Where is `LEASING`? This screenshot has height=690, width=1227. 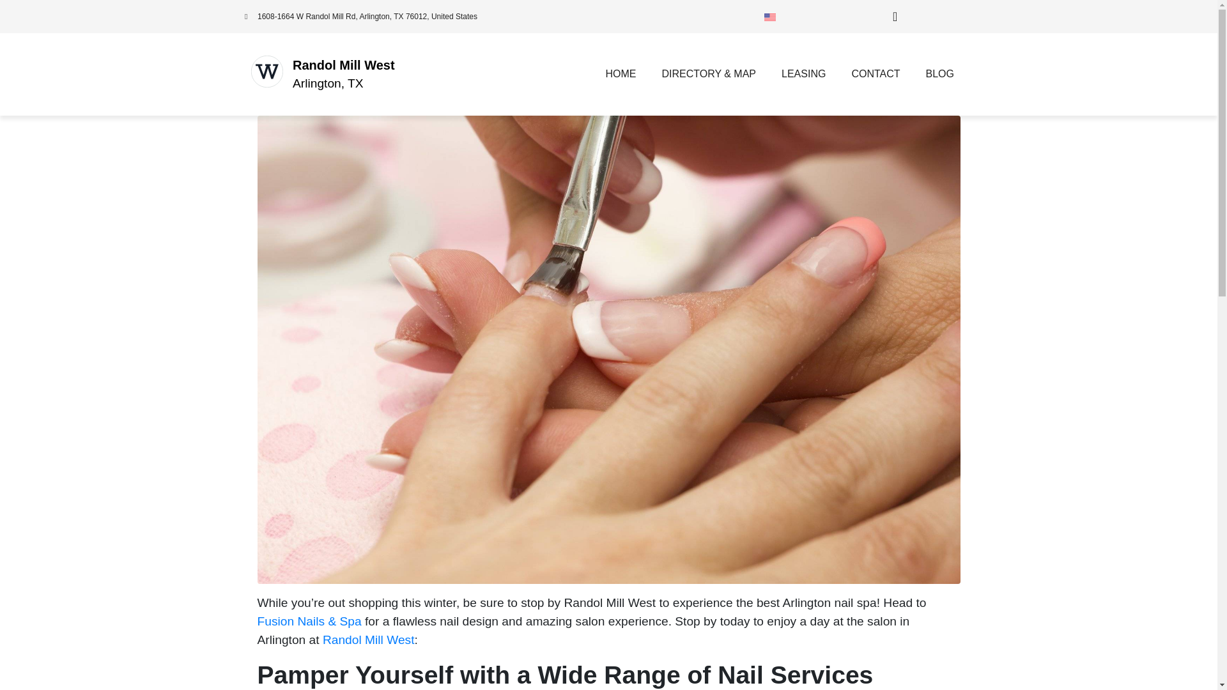 LEASING is located at coordinates (803, 74).